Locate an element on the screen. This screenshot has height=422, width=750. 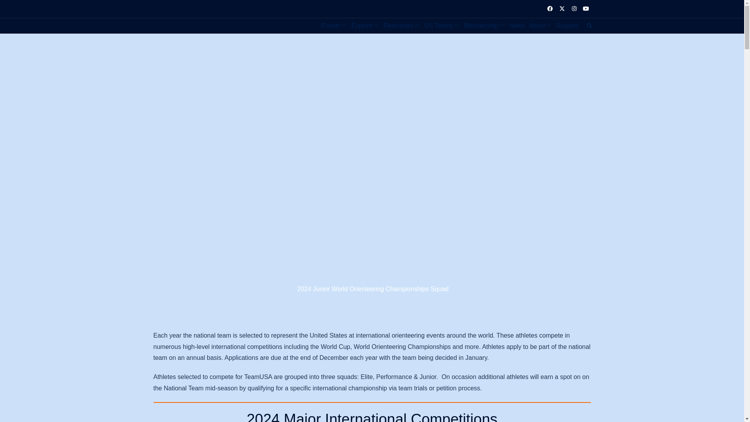
Membership is located at coordinates (481, 26).